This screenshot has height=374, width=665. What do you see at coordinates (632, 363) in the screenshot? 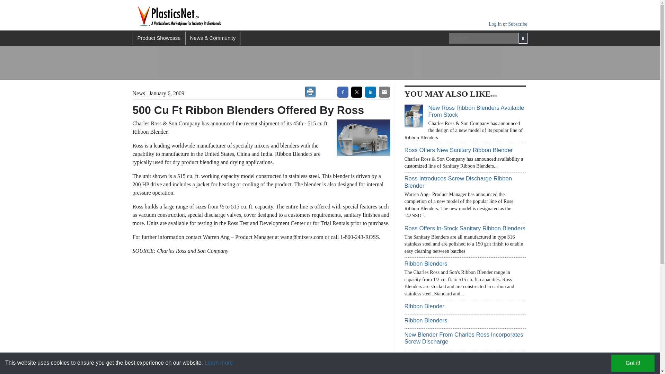
I see `Got it!` at bounding box center [632, 363].